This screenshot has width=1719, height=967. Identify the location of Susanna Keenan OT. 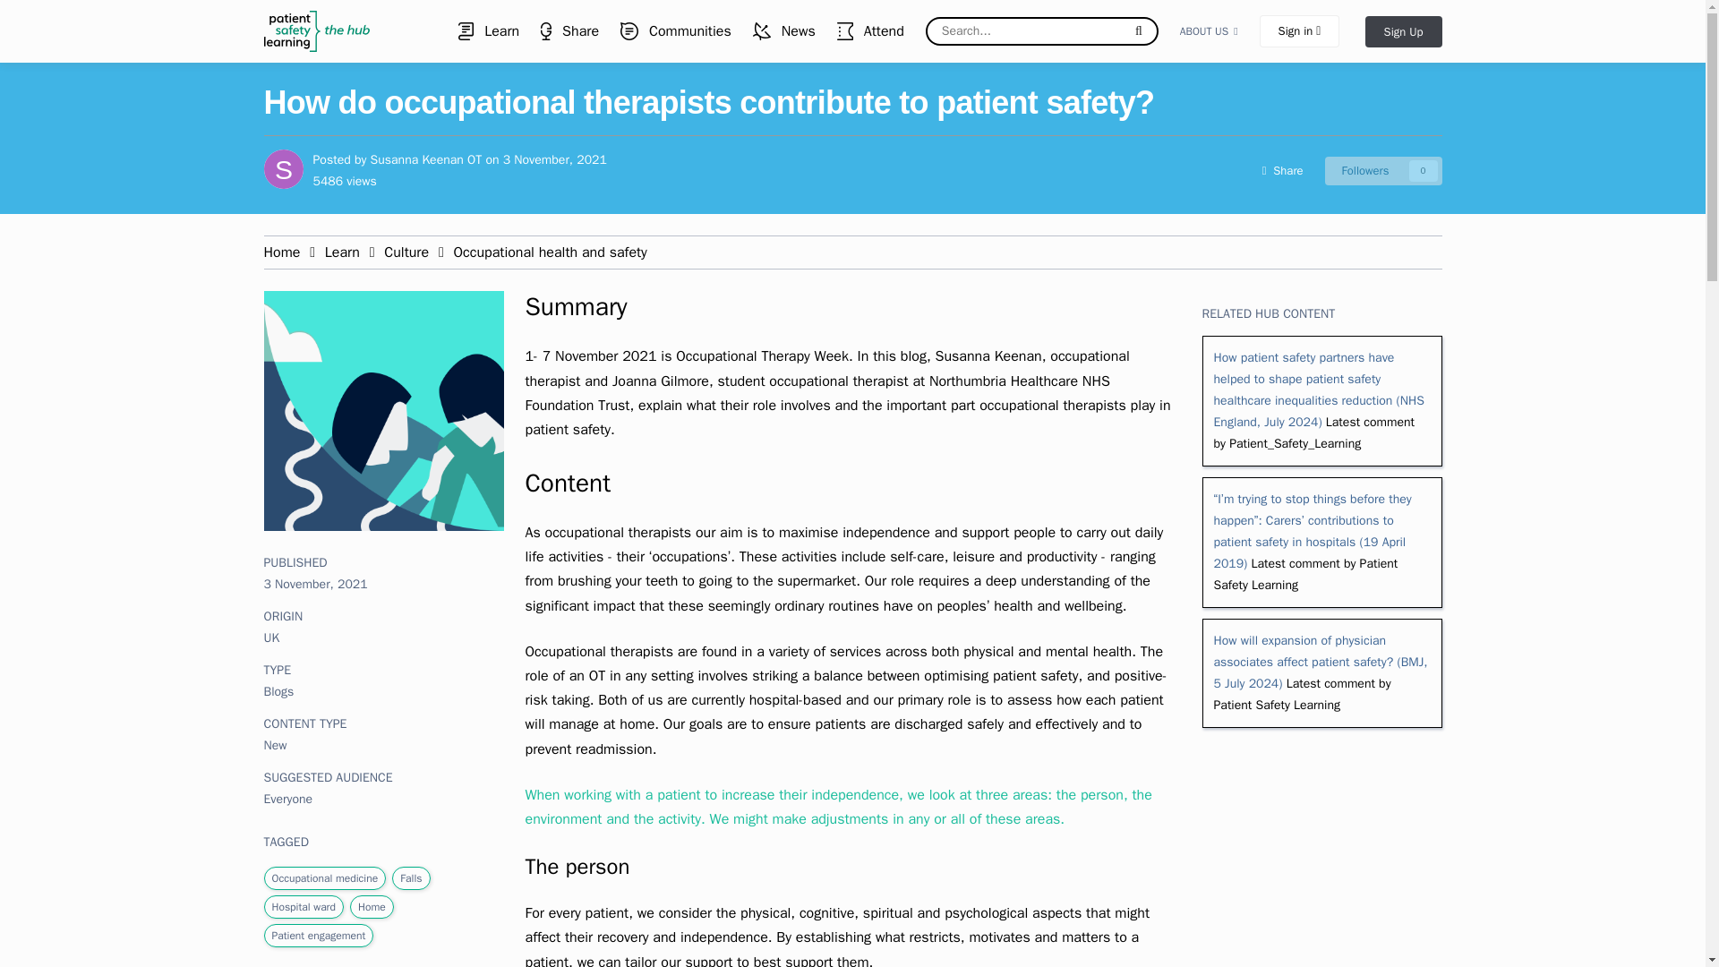
(1383, 170).